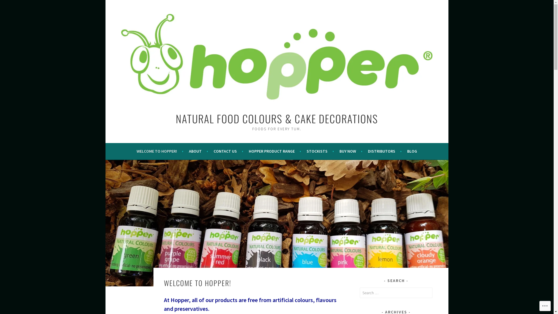 The height and width of the screenshot is (314, 558). Describe the element at coordinates (412, 151) in the screenshot. I see `BLOG` at that location.